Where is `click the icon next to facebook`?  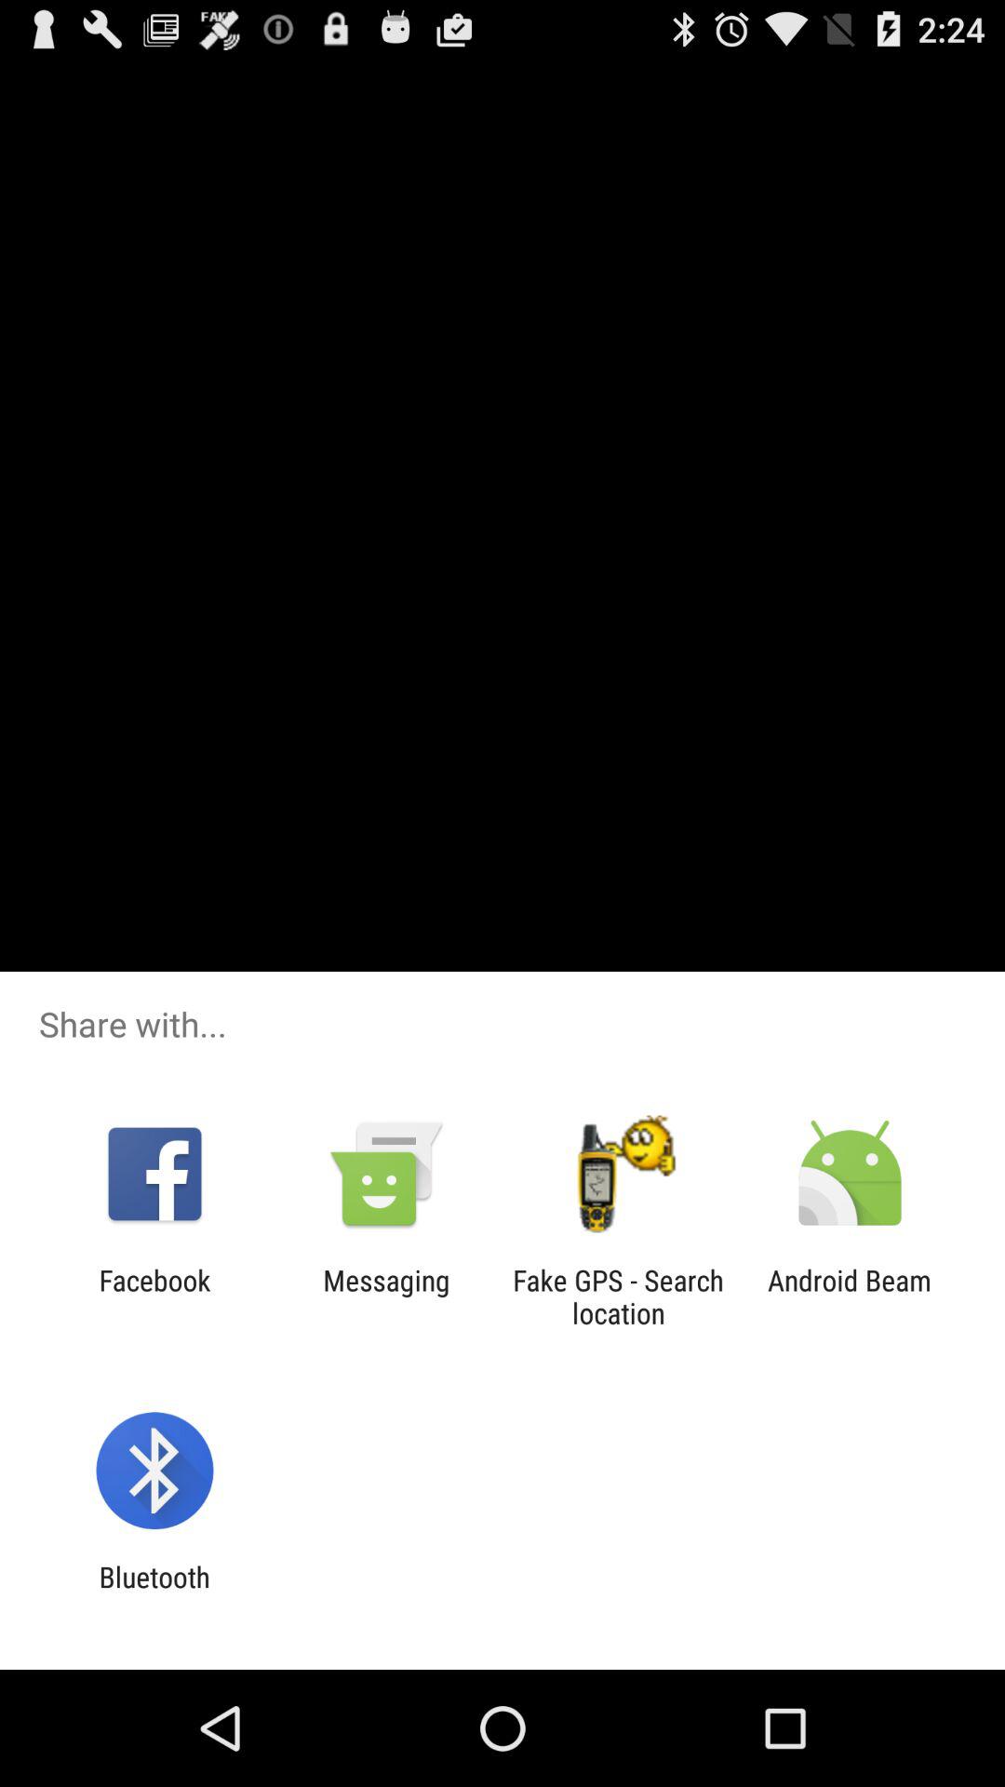
click the icon next to facebook is located at coordinates (386, 1297).